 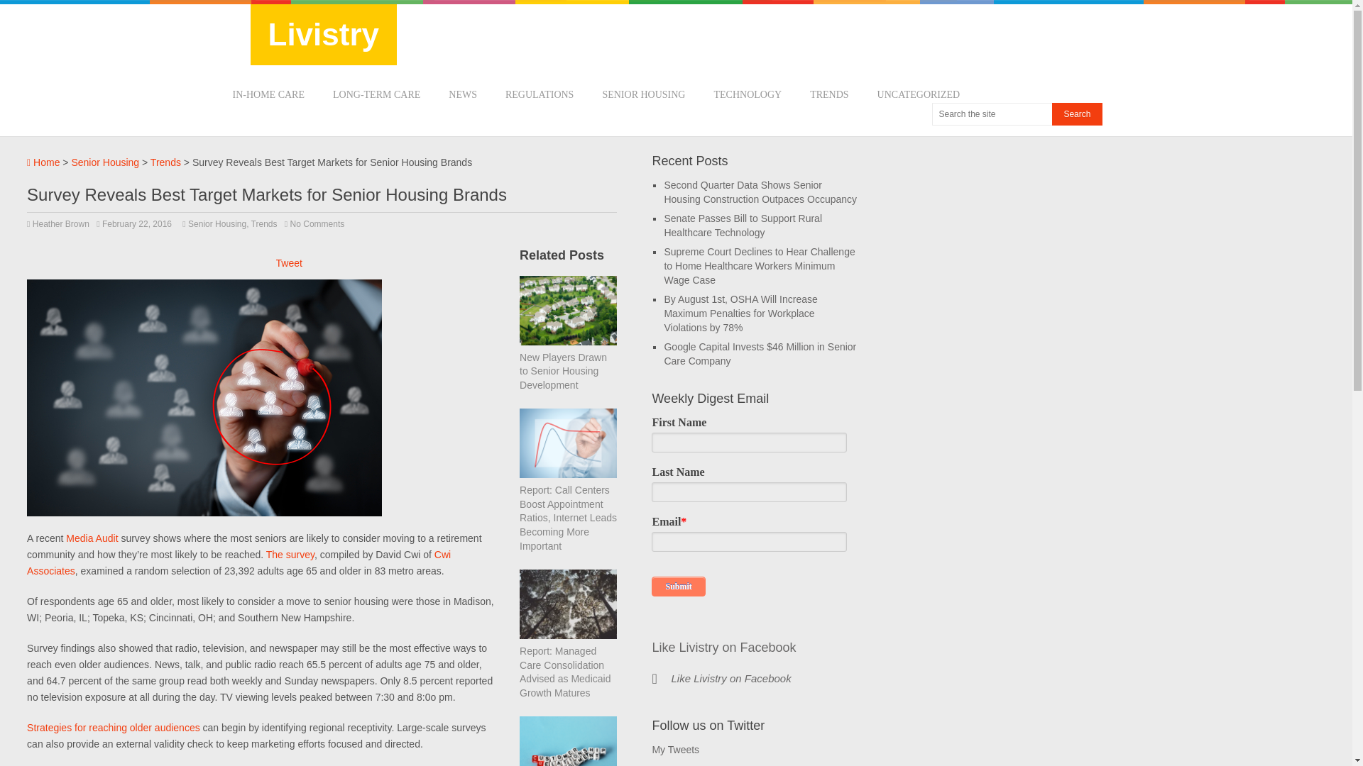 What do you see at coordinates (290, 555) in the screenshot?
I see `The survey` at bounding box center [290, 555].